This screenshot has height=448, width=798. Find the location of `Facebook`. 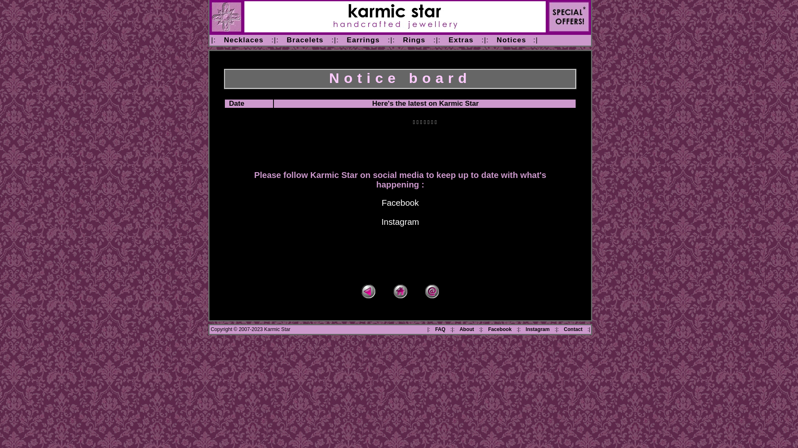

Facebook is located at coordinates (400, 203).